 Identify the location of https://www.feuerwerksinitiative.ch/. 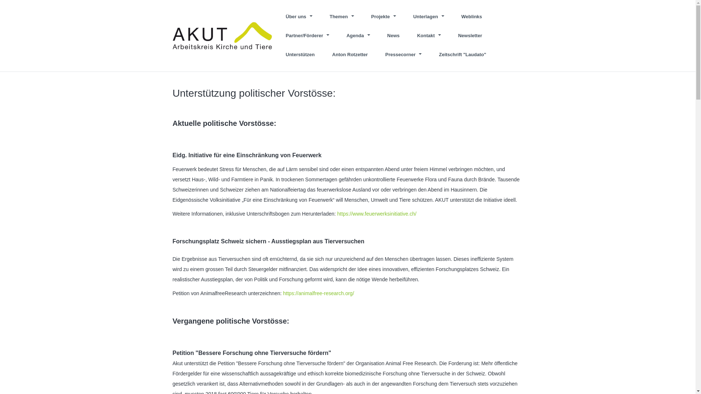
(377, 214).